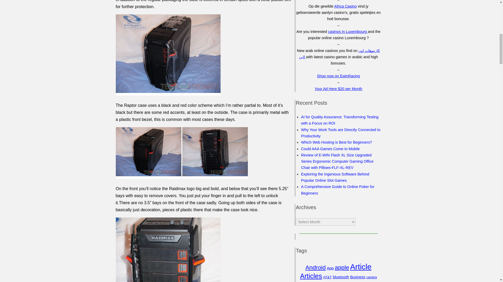 This screenshot has width=503, height=282. I want to click on raptor8, so click(168, 250).